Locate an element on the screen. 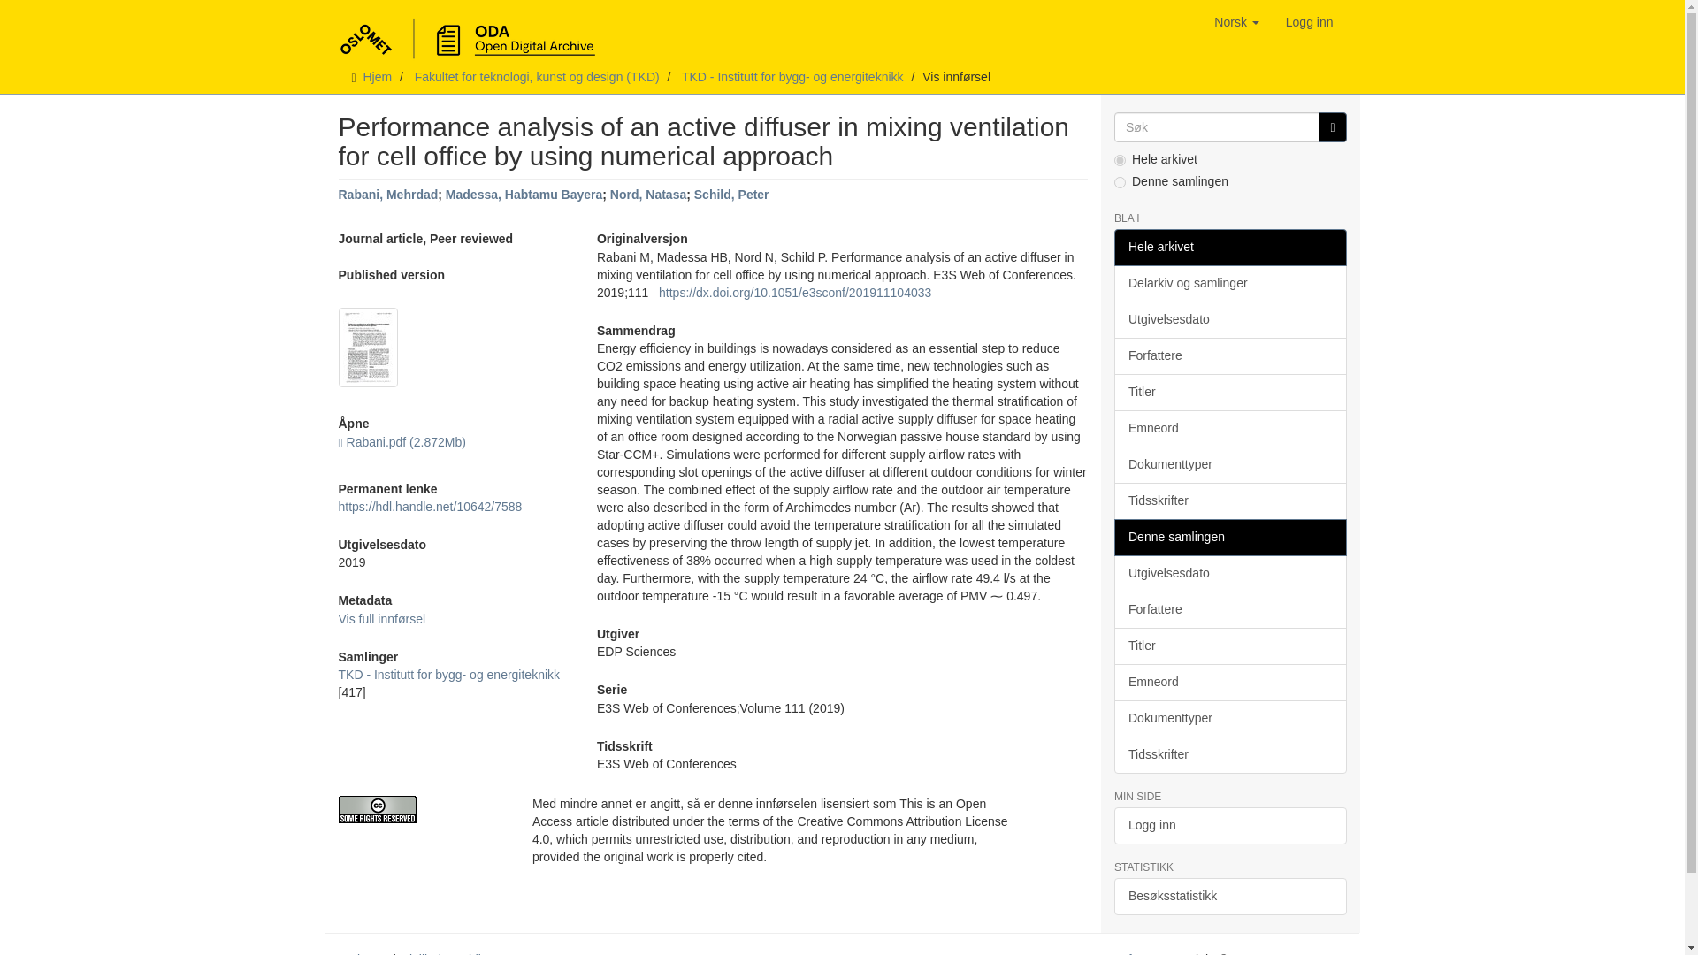 The image size is (1698, 955). TKD - Institutt for bygg- og energiteknikk is located at coordinates (792, 76).